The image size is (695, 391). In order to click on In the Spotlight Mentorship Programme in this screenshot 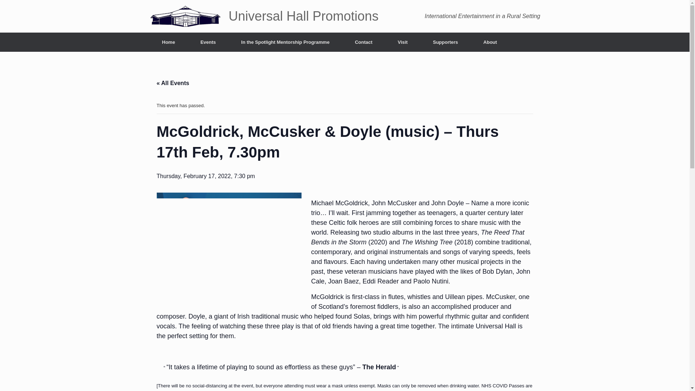, I will do `click(285, 42)`.